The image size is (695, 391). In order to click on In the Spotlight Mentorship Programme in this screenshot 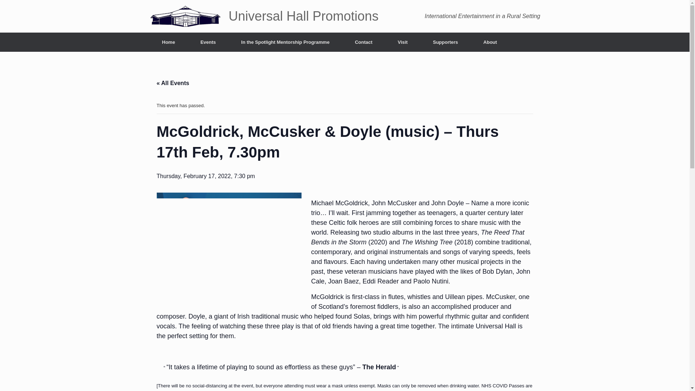, I will do `click(285, 42)`.